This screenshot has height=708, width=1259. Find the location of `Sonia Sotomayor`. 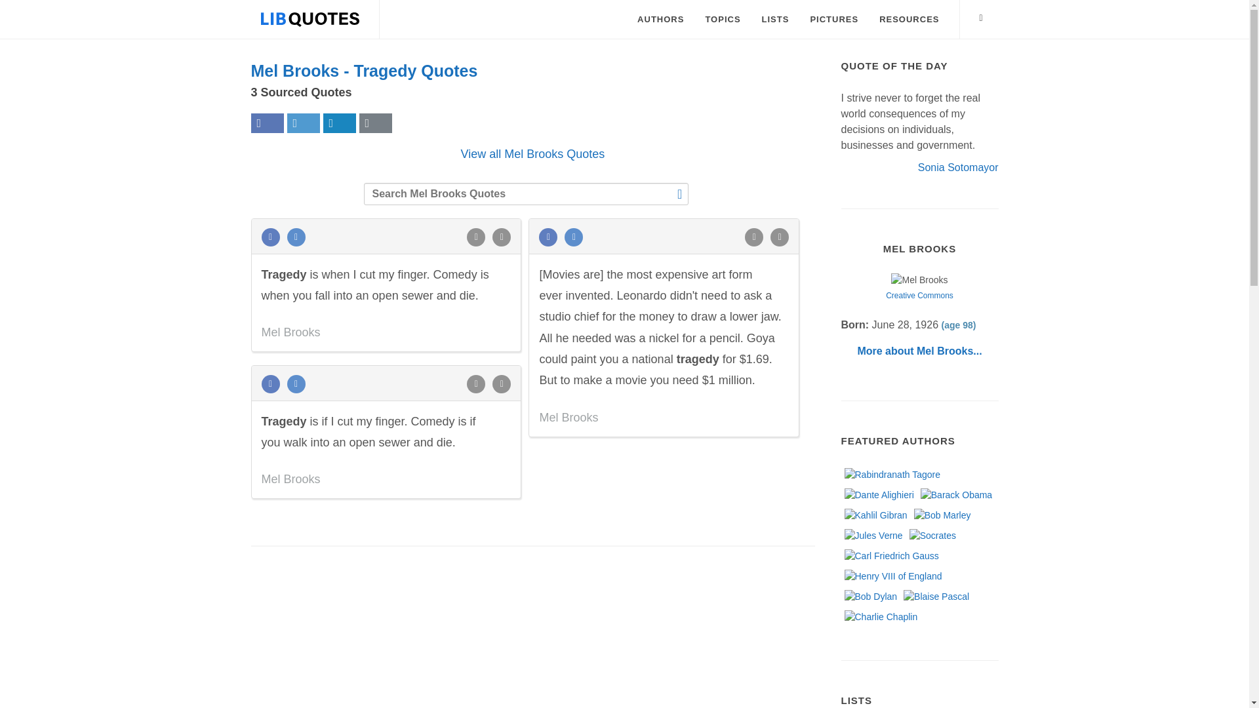

Sonia Sotomayor is located at coordinates (957, 167).